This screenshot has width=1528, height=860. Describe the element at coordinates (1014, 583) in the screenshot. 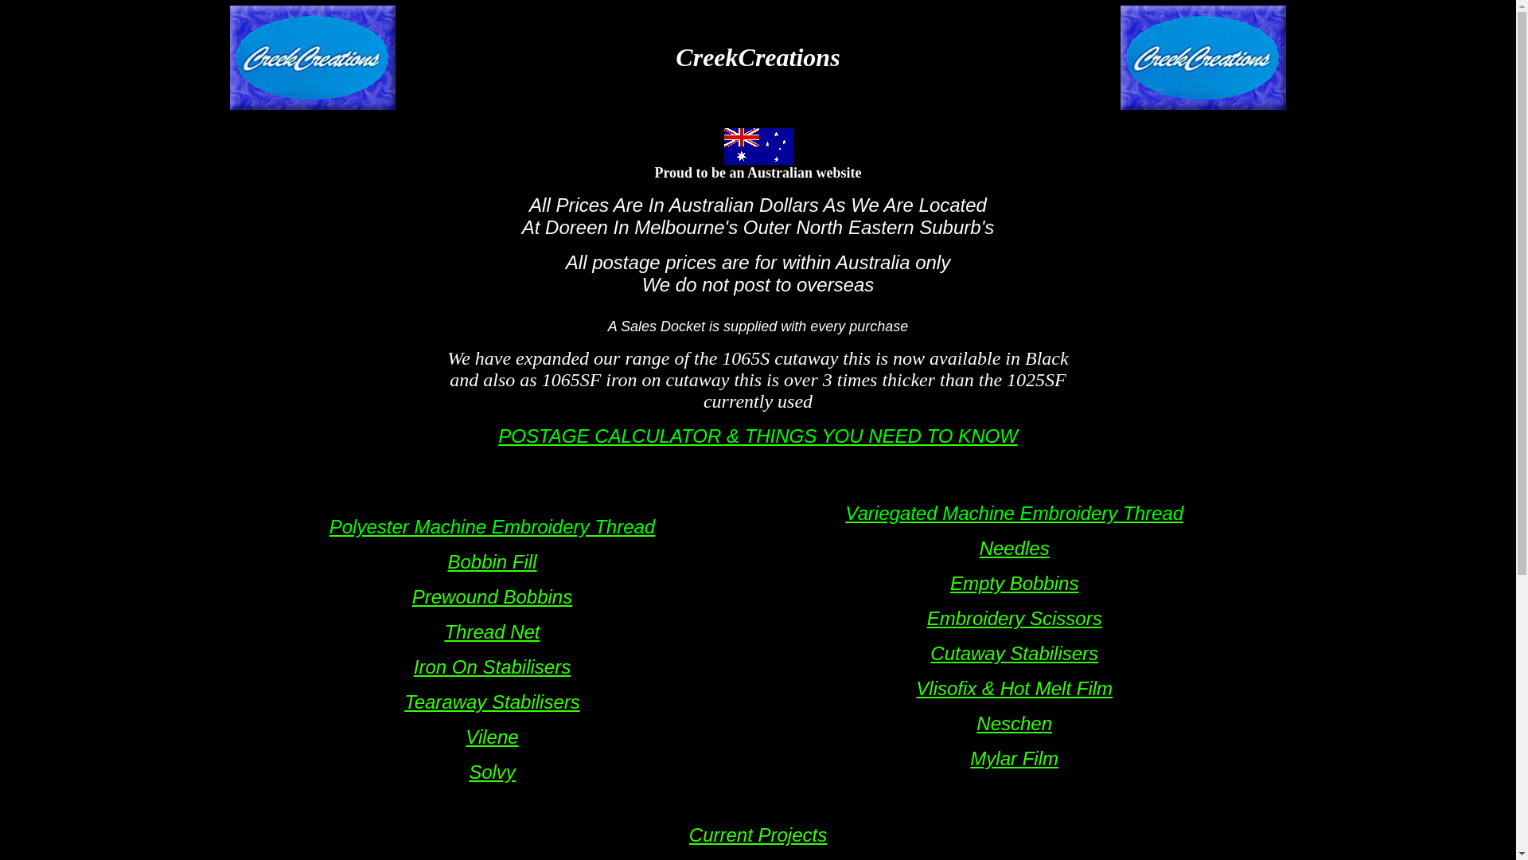

I see `Empty Bobbins` at that location.